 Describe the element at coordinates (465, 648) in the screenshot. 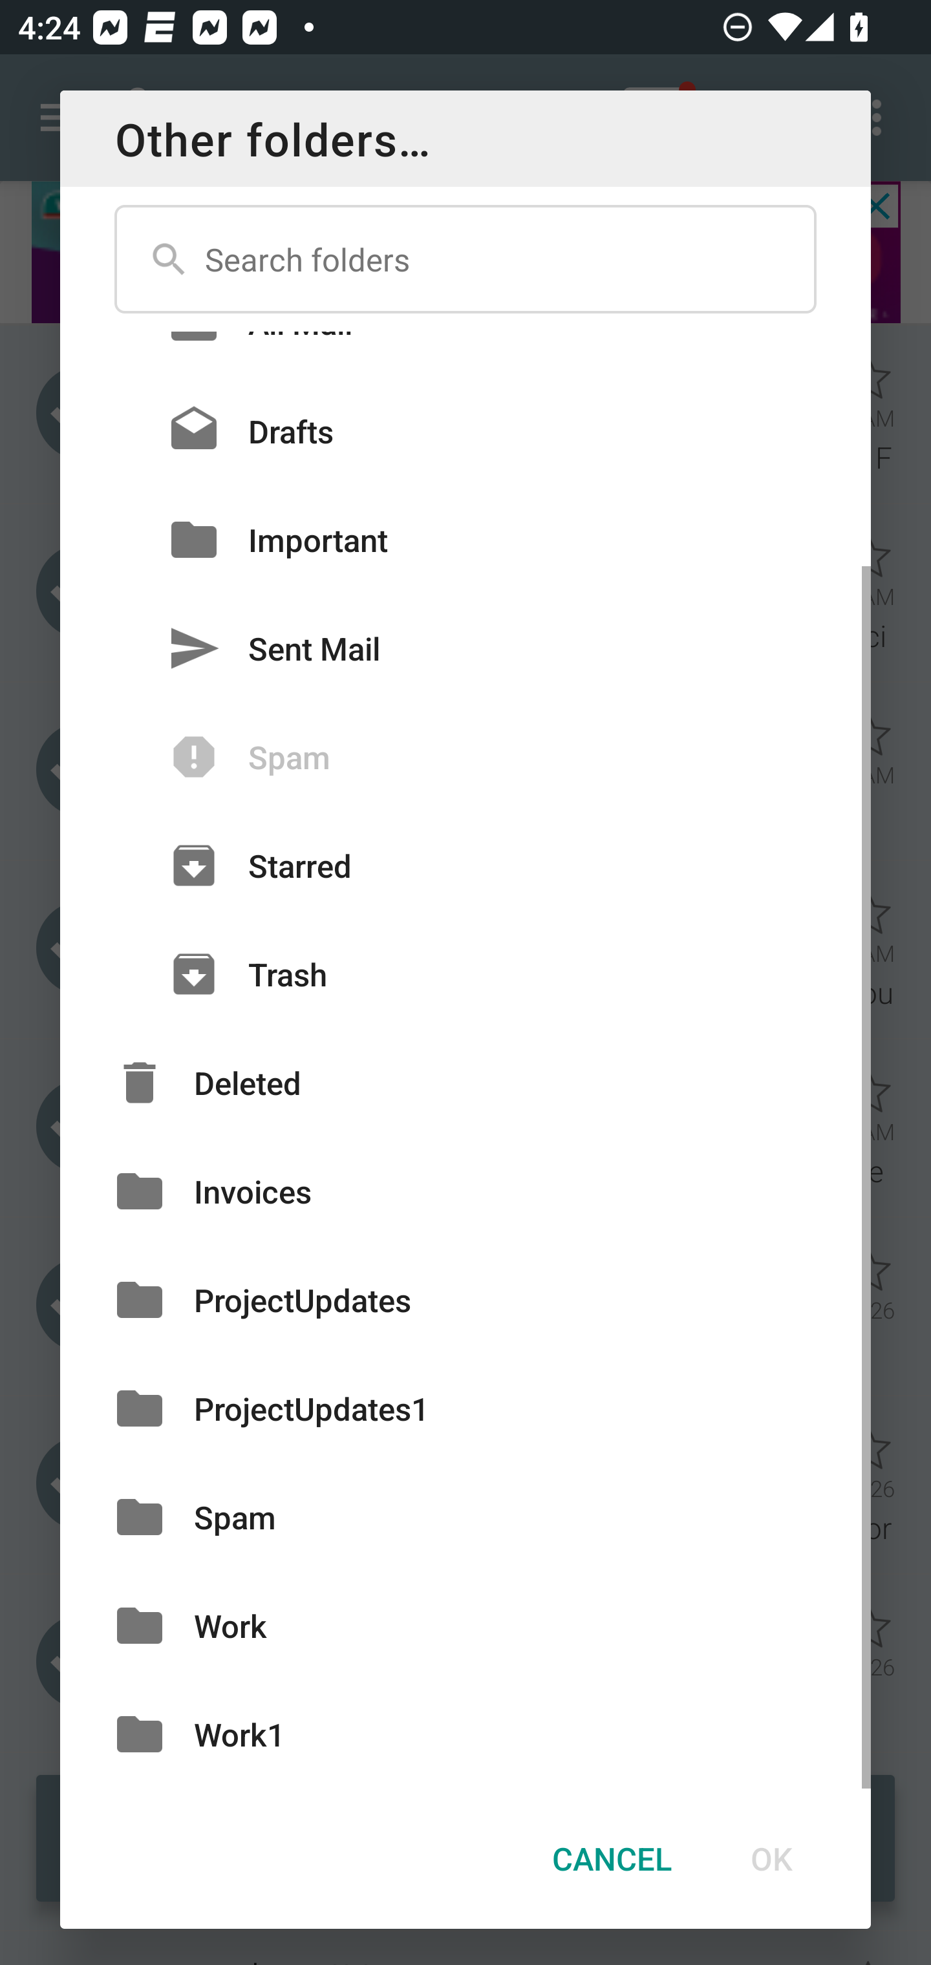

I see `Sent Mail` at that location.